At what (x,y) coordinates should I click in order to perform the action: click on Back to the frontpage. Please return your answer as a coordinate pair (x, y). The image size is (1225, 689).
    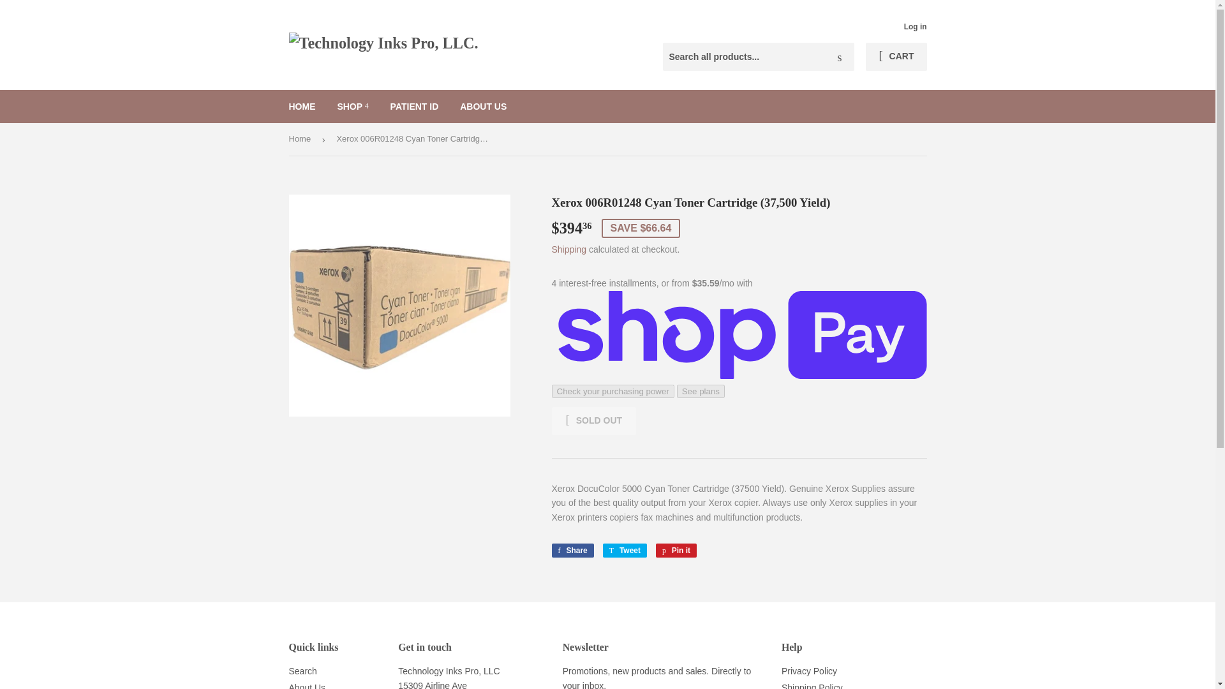
    Looking at the image, I should click on (301, 139).